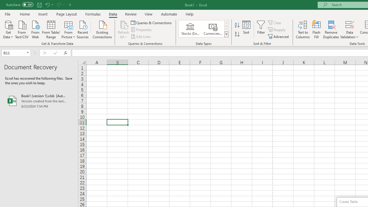 This screenshot has width=368, height=207. I want to click on Text to Columns..., so click(303, 29).